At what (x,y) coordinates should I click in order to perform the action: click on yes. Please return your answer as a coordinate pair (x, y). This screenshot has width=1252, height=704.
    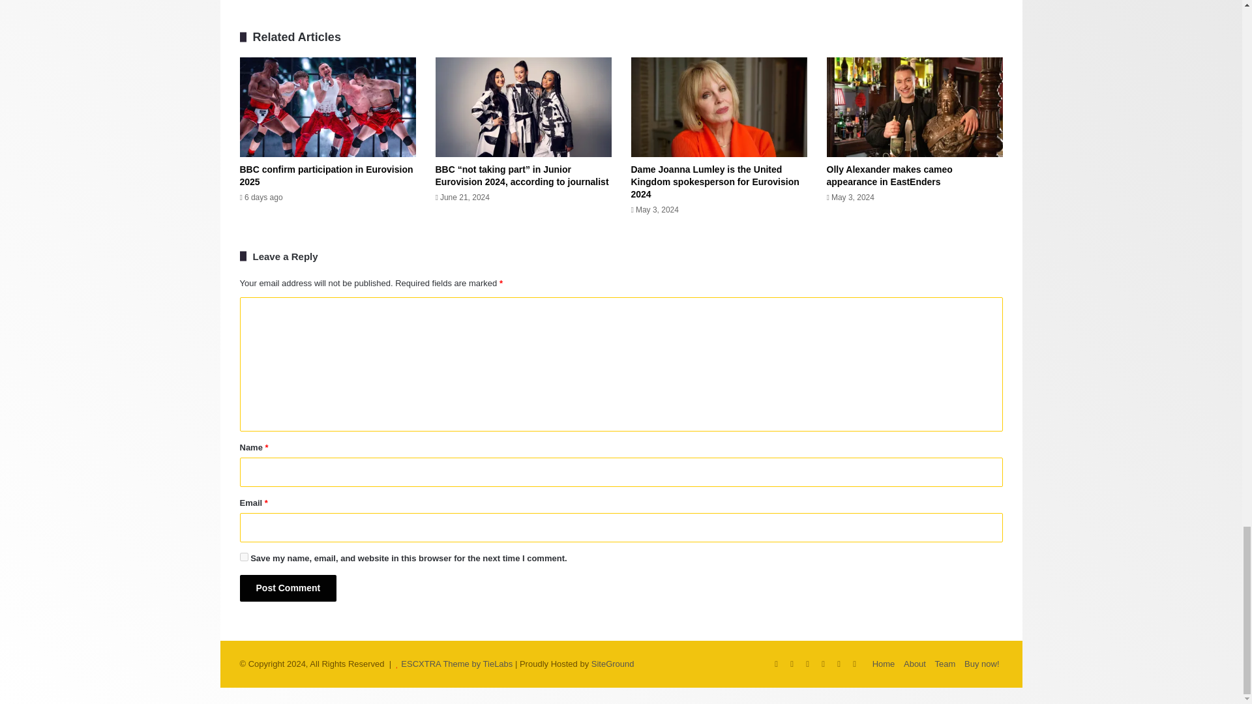
    Looking at the image, I should click on (244, 557).